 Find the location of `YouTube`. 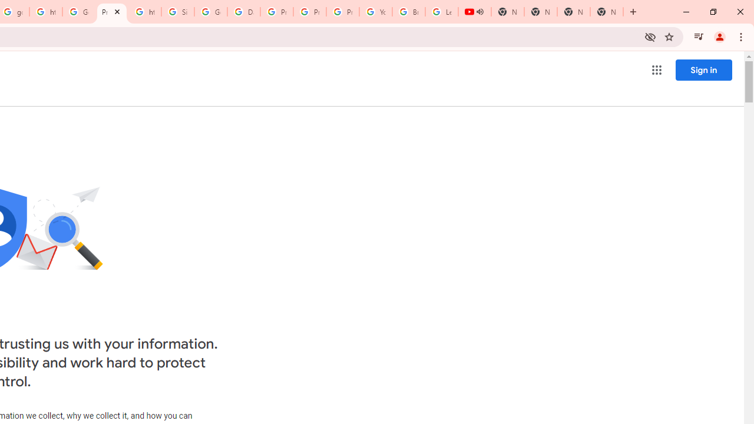

YouTube is located at coordinates (376, 12).